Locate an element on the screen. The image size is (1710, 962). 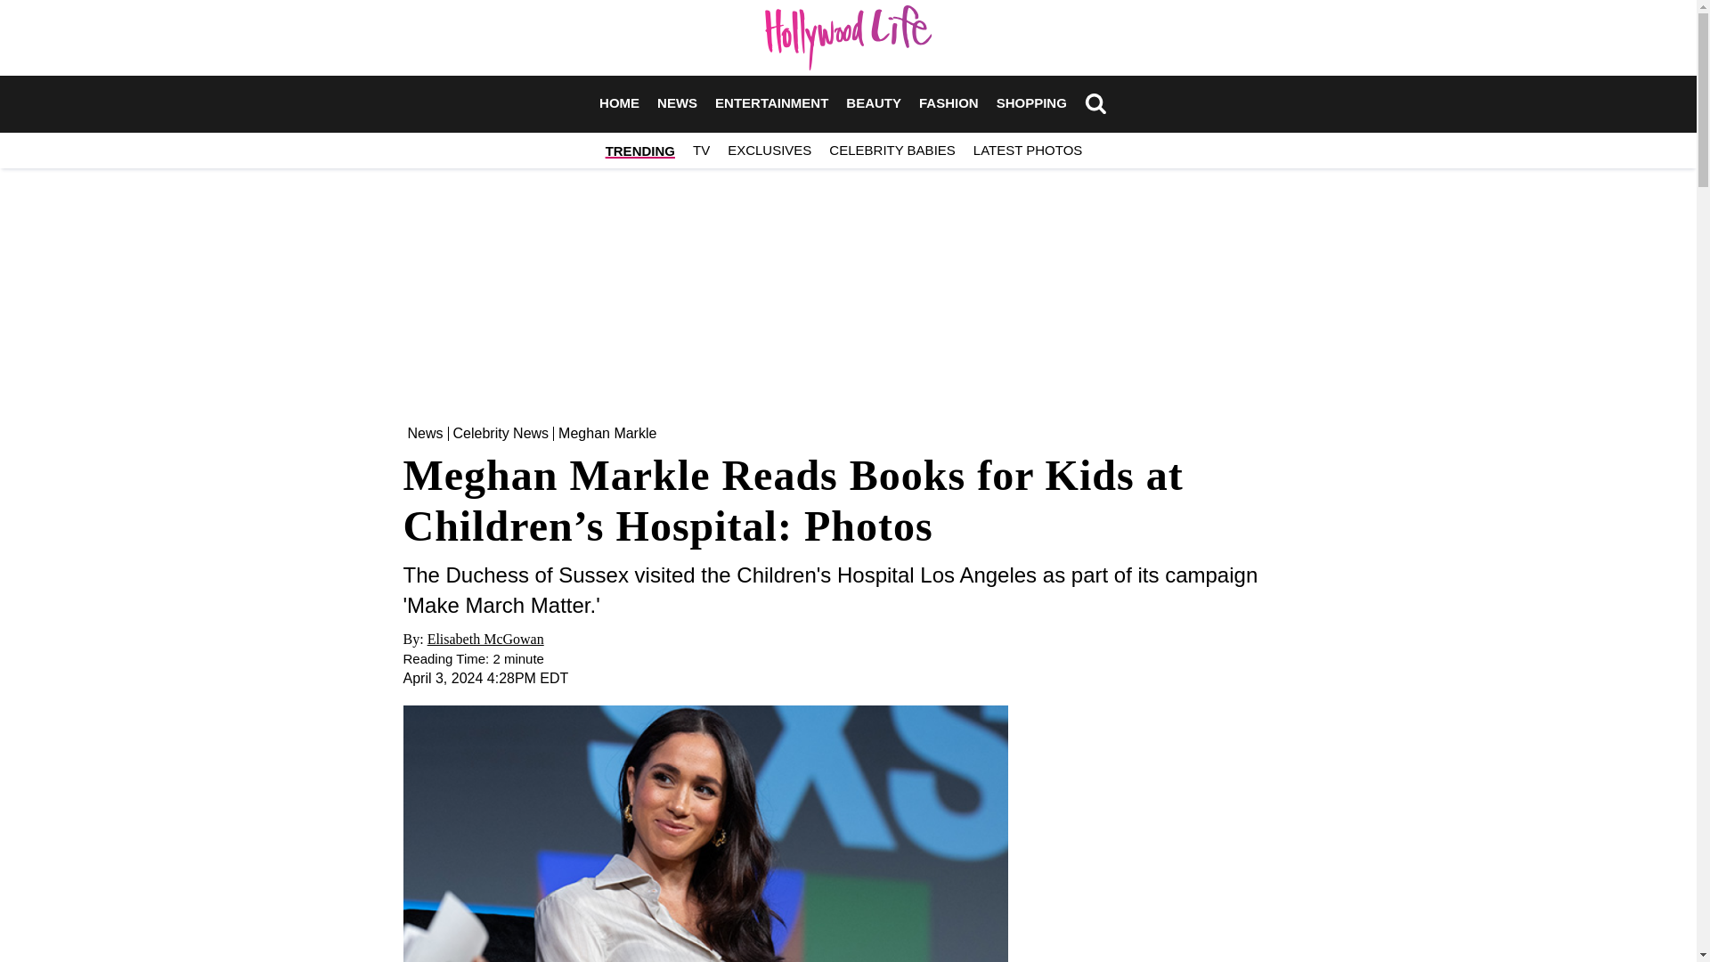
Hollywood Life is located at coordinates (848, 37).